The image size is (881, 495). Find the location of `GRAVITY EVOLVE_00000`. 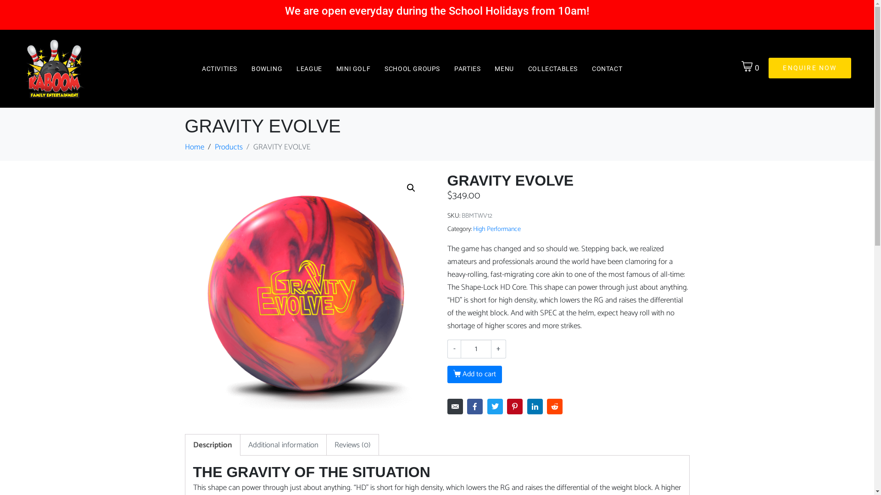

GRAVITY EVOLVE_00000 is located at coordinates (306, 293).